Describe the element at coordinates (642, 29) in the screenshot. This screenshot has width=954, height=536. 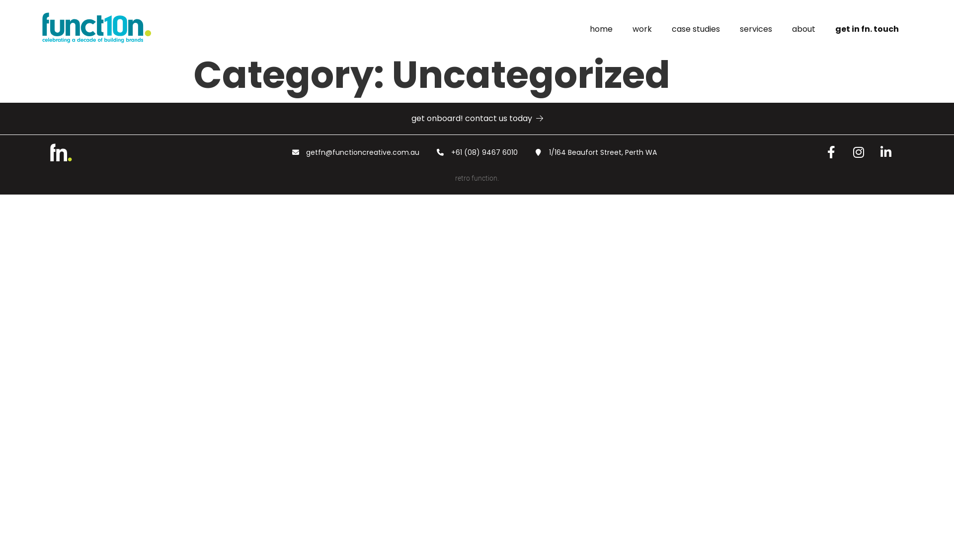
I see `work` at that location.